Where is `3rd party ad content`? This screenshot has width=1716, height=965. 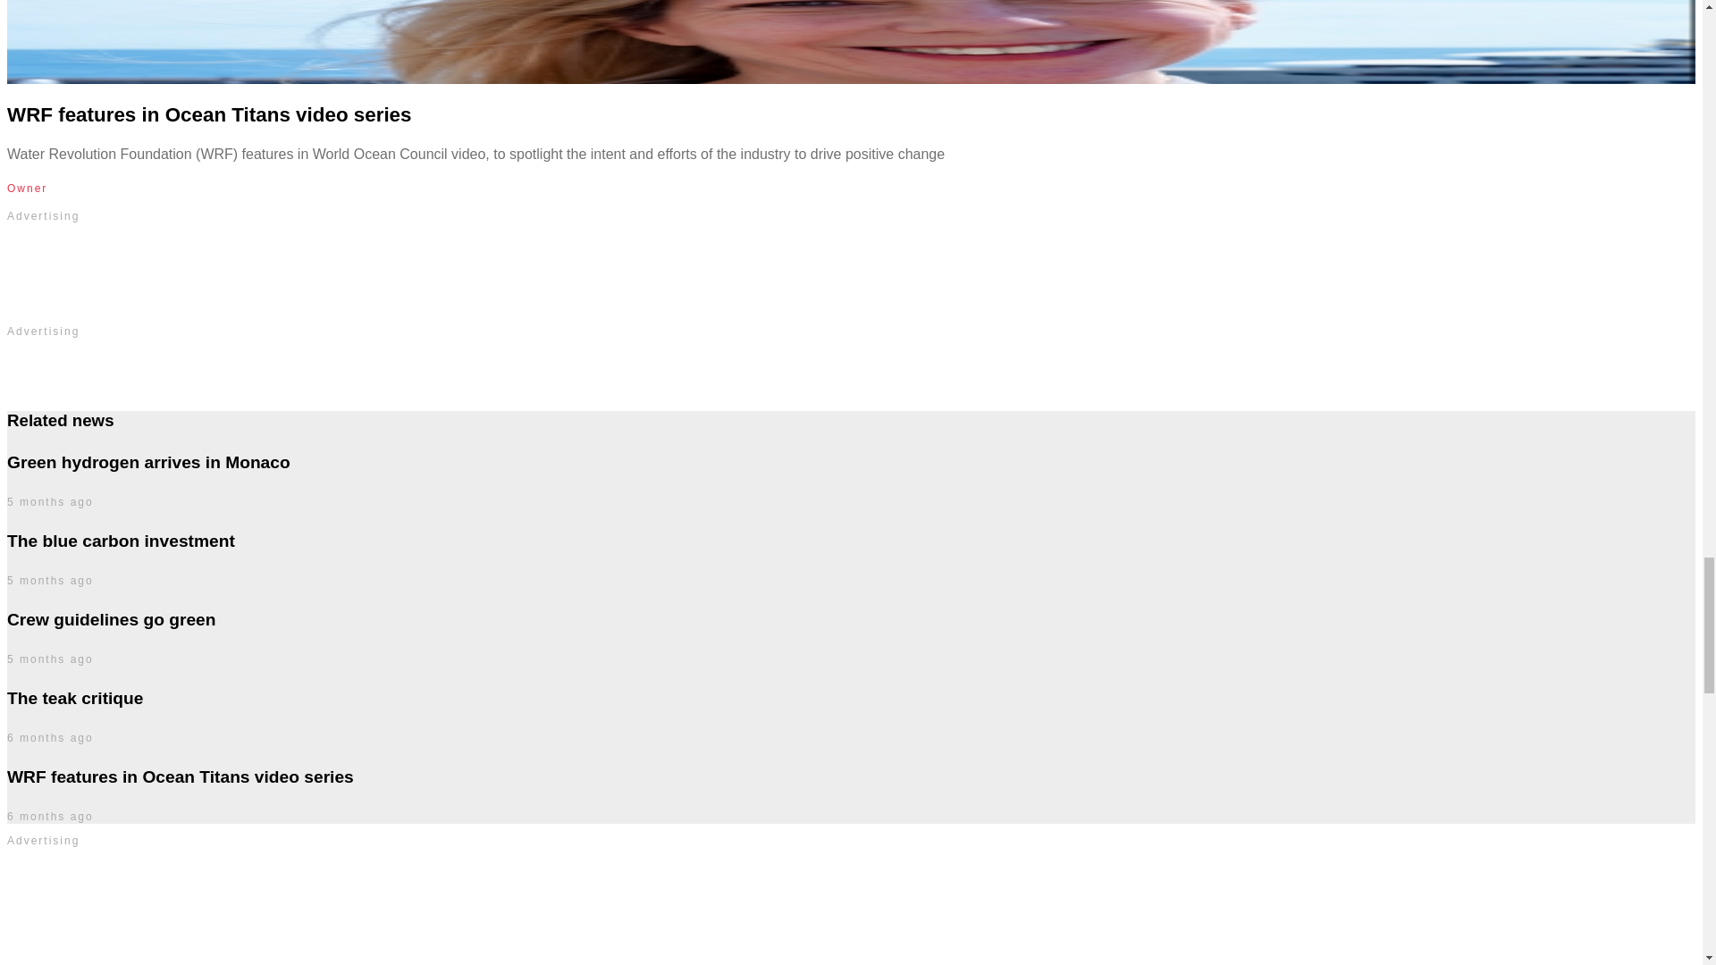 3rd party ad content is located at coordinates (850, 274).